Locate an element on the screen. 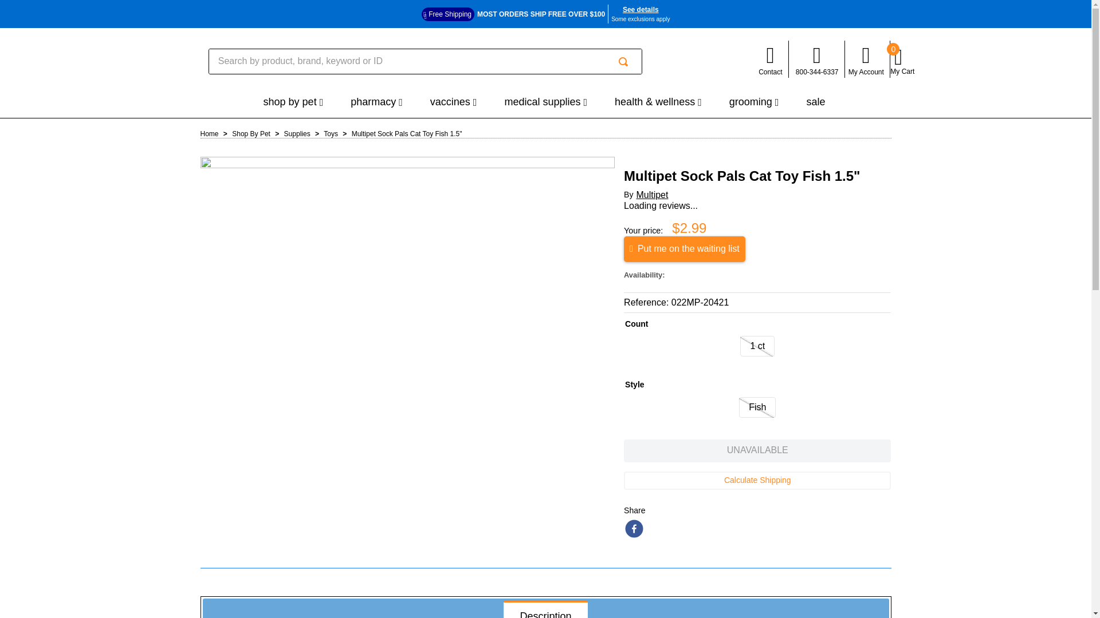  medical supplies is located at coordinates (545, 102).